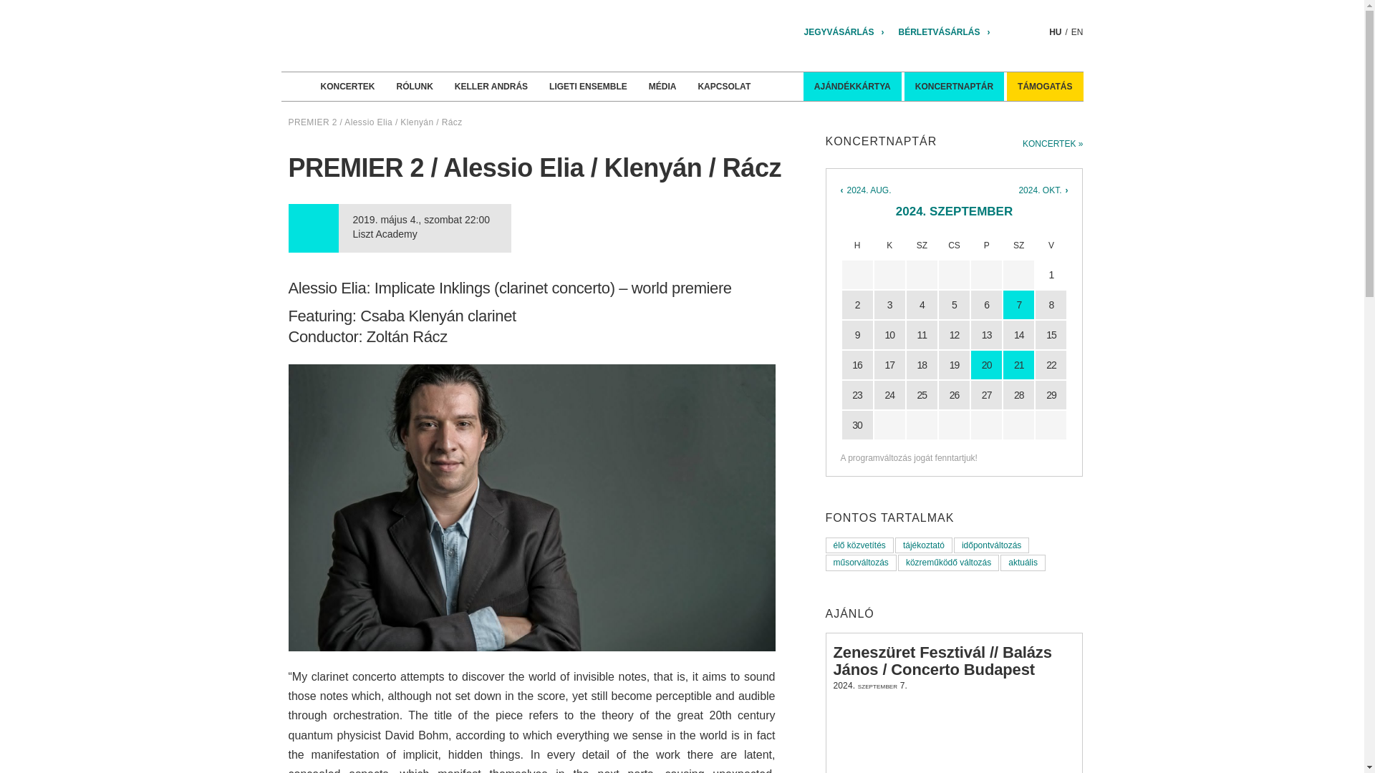  I want to click on HU, so click(1055, 31).